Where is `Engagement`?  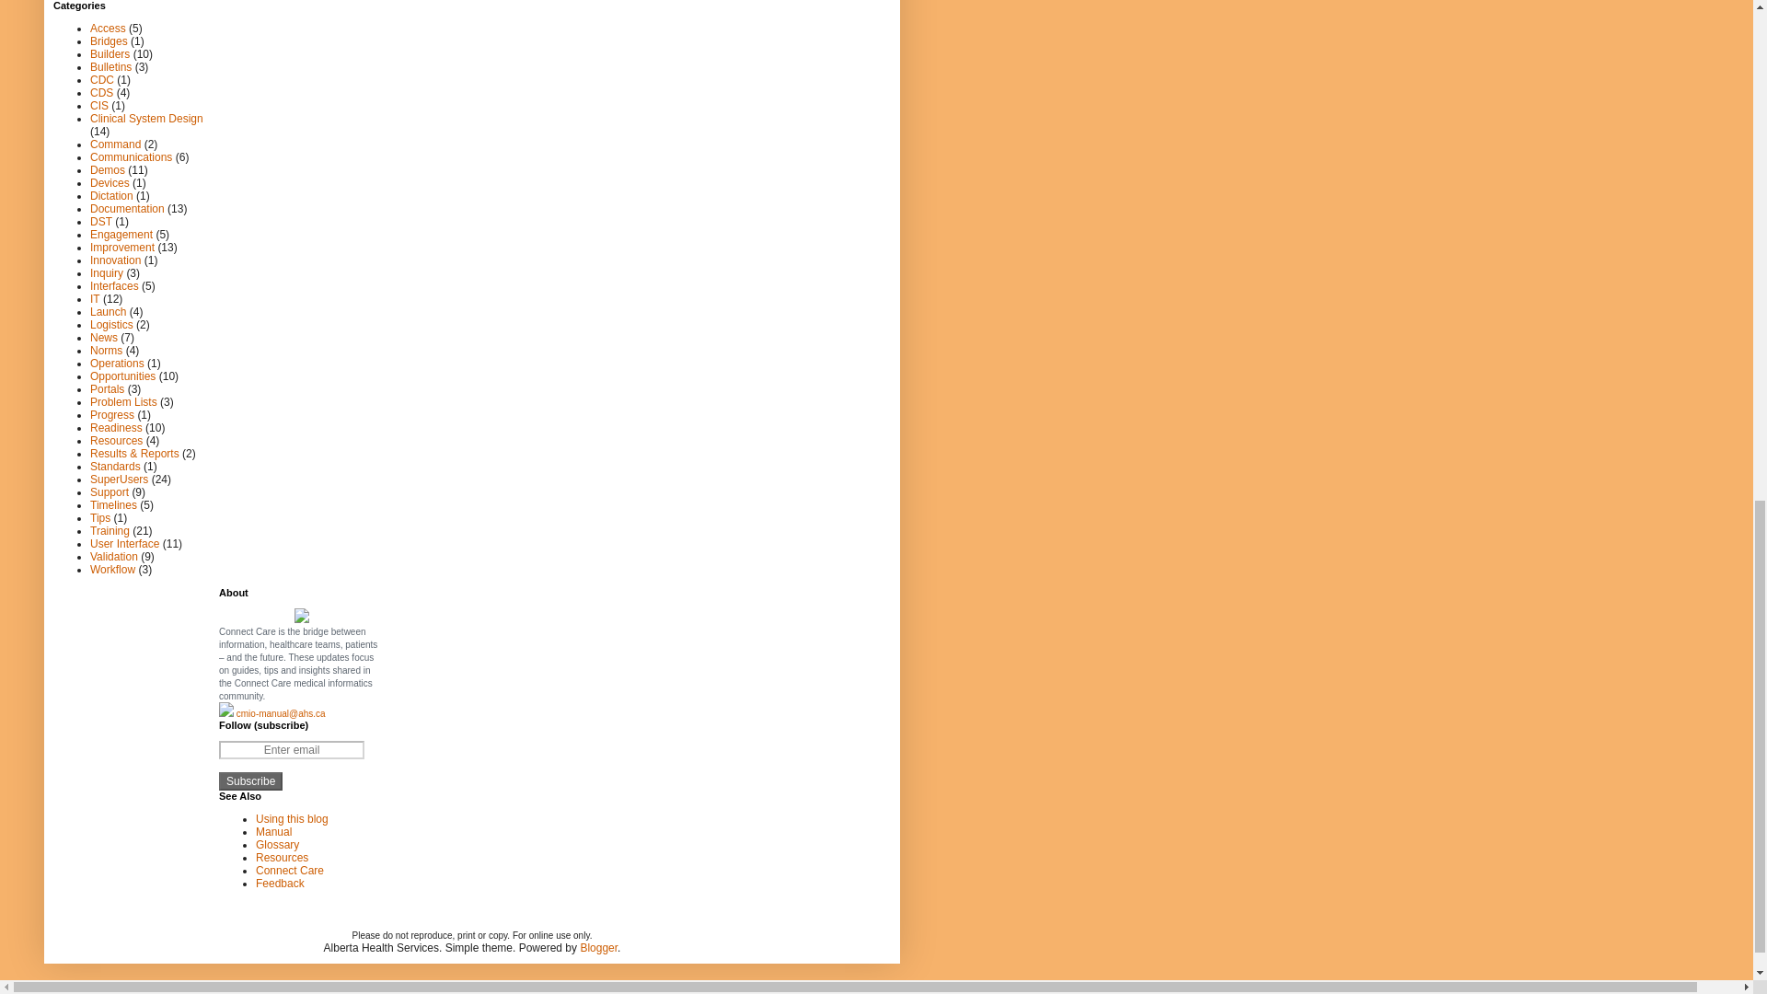 Engagement is located at coordinates (121, 234).